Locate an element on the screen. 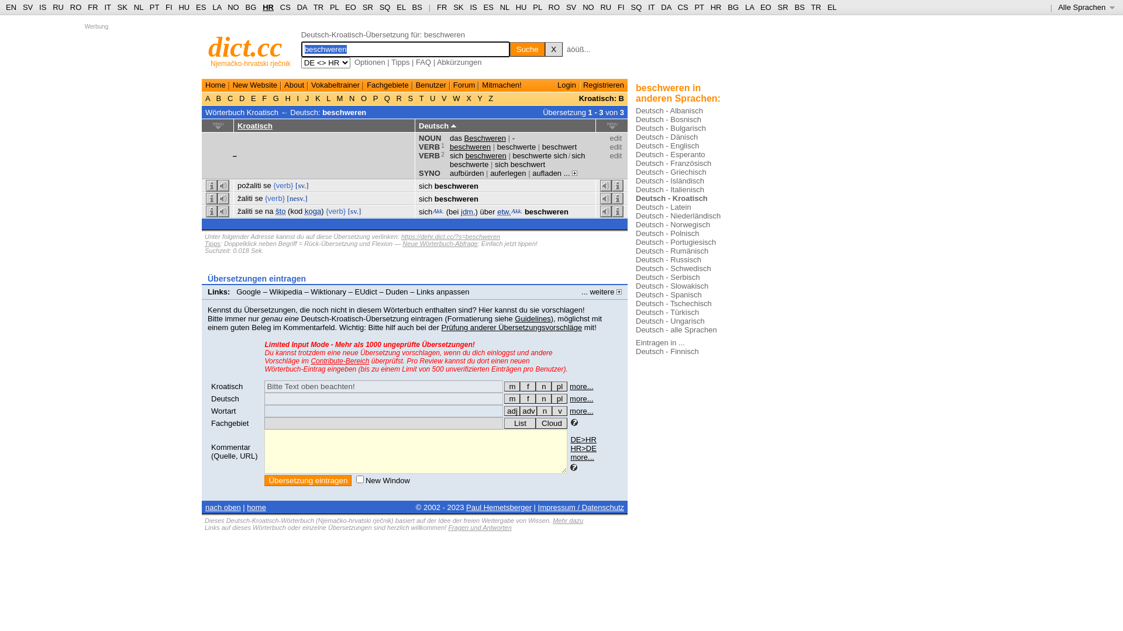 The image size is (1123, 631). S is located at coordinates (411, 98).